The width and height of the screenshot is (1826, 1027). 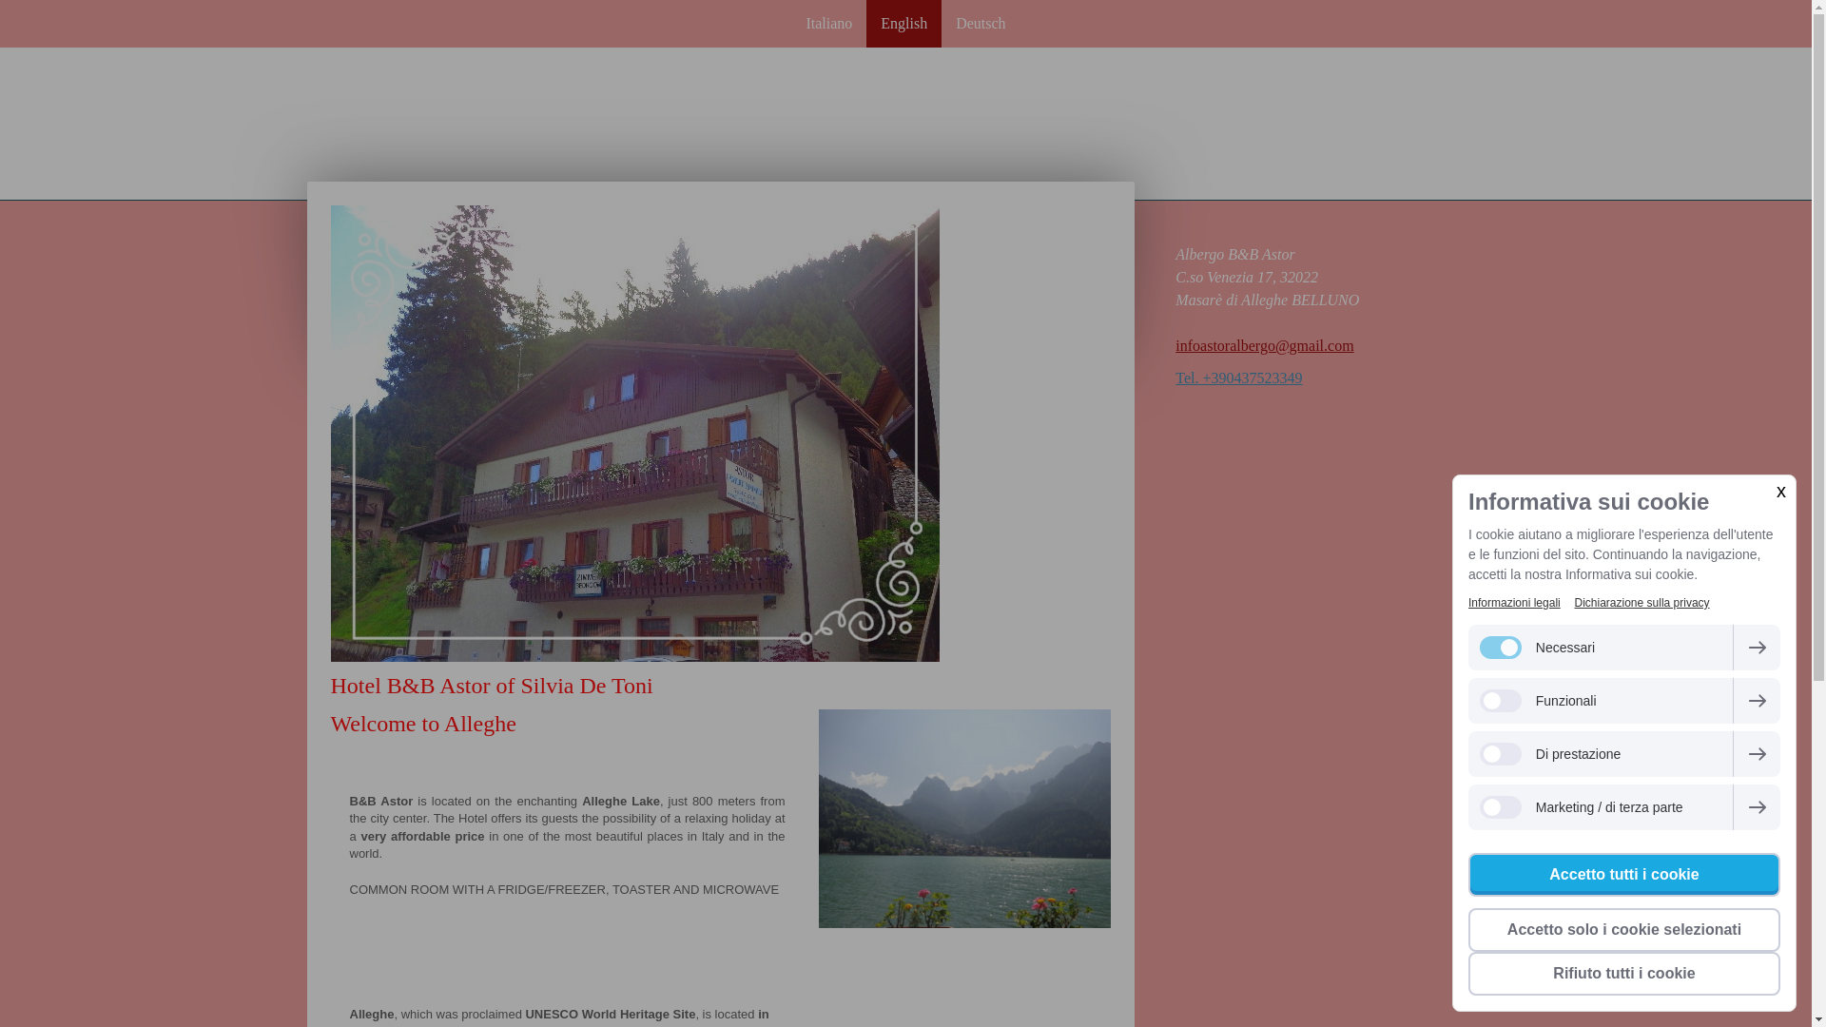 I want to click on Deutsch, so click(x=980, y=23).